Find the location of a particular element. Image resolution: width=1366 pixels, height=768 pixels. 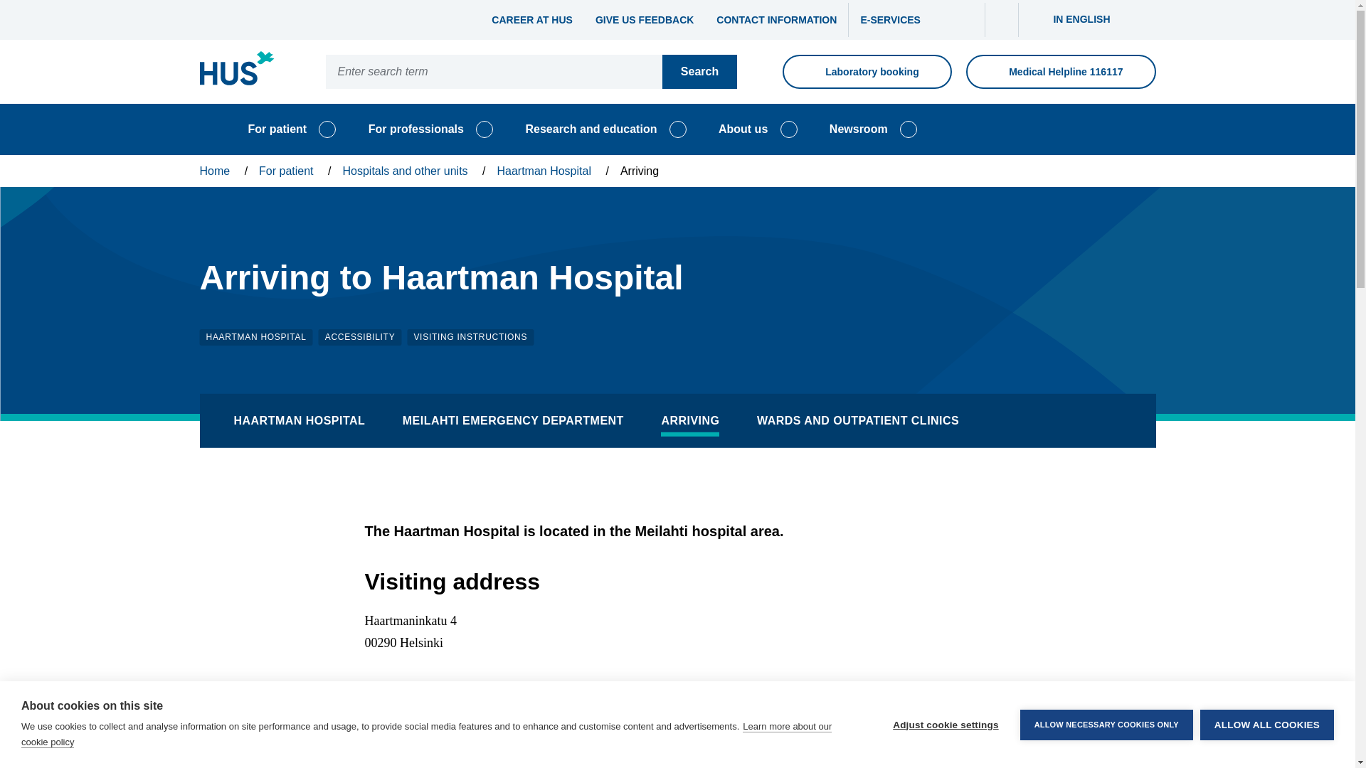

Medical Helpline 116117 is located at coordinates (1060, 71).